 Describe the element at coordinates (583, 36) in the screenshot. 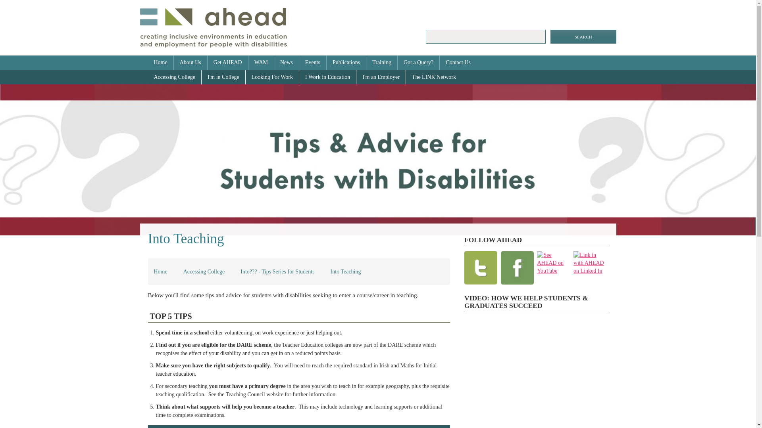

I see `Search` at that location.